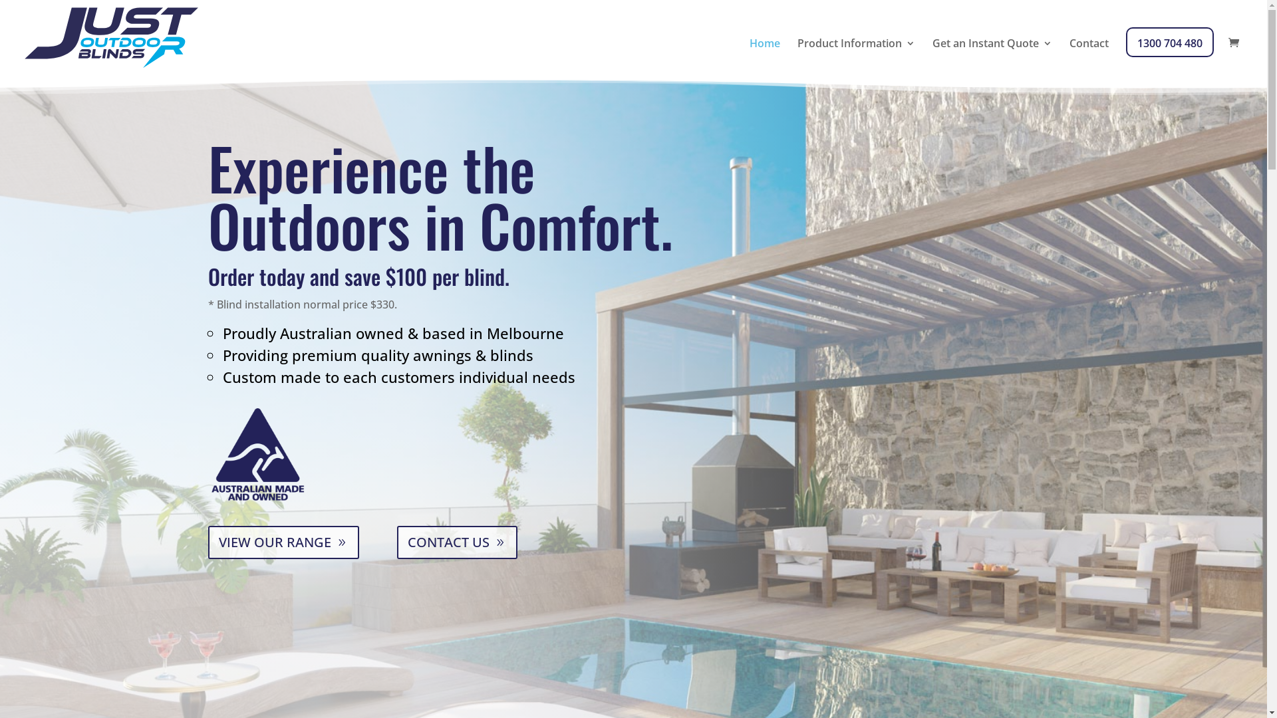 The image size is (1277, 718). Describe the element at coordinates (857, 57) in the screenshot. I see `Product Information` at that location.